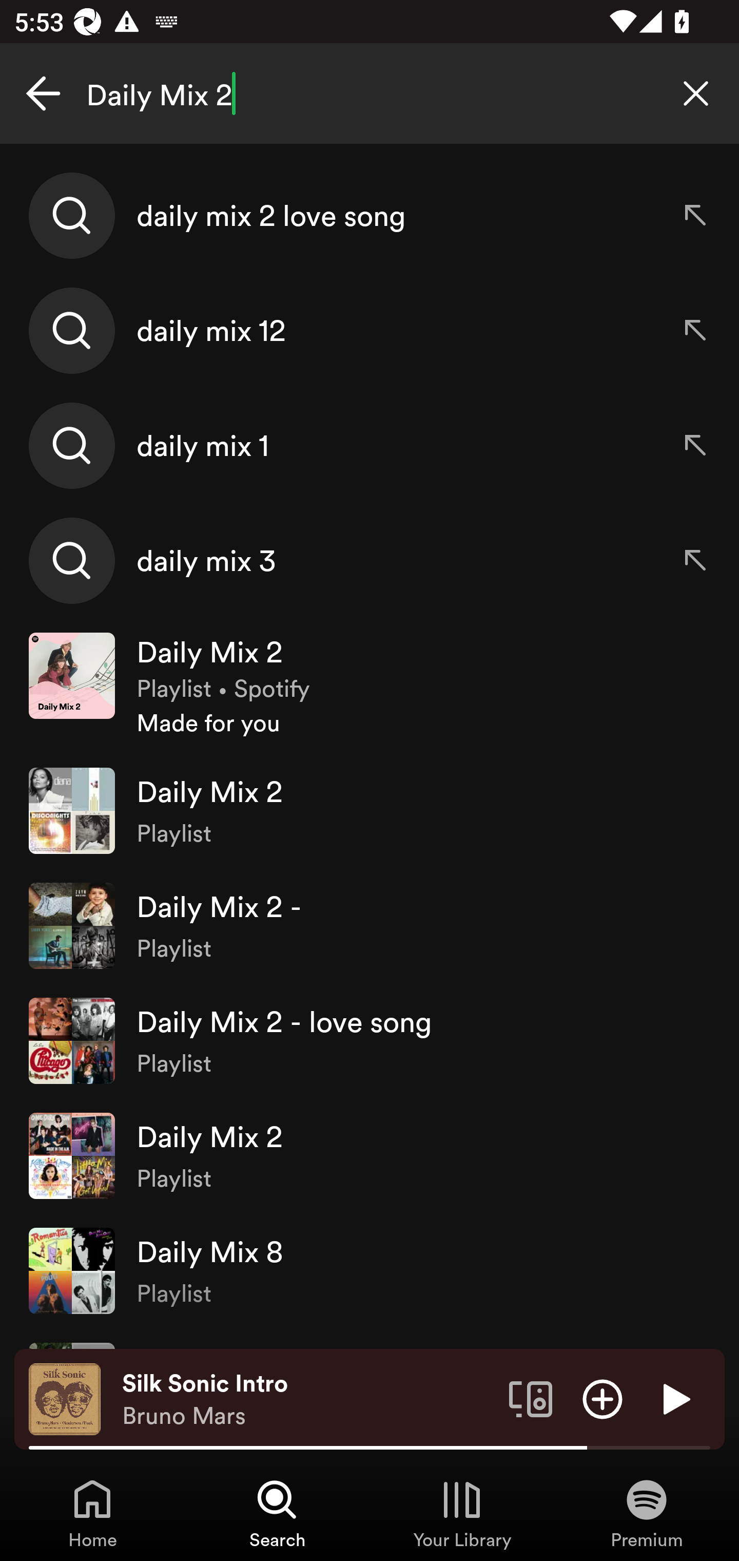 The width and height of the screenshot is (739, 1561). Describe the element at coordinates (92, 1513) in the screenshot. I see `Home, Tab 1 of 4 Home Home` at that location.